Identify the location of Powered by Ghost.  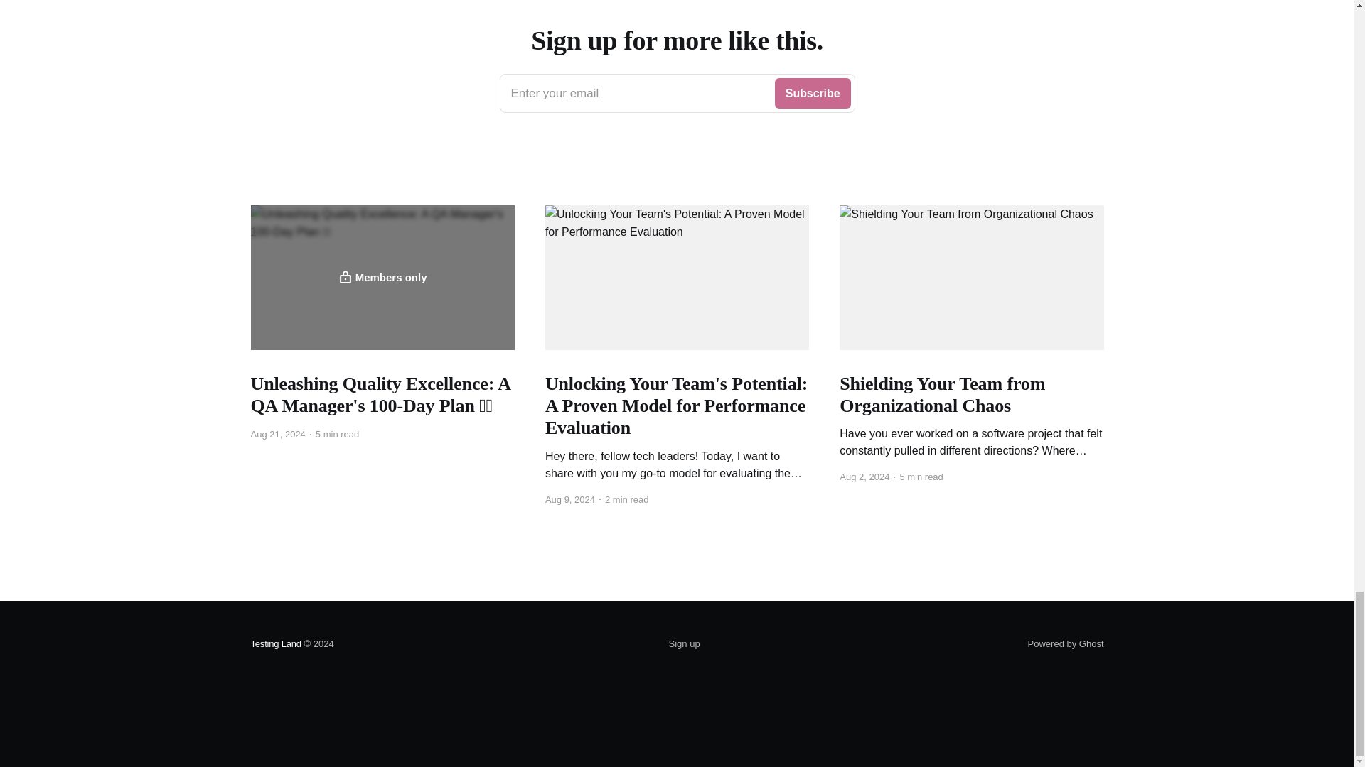
(274, 643).